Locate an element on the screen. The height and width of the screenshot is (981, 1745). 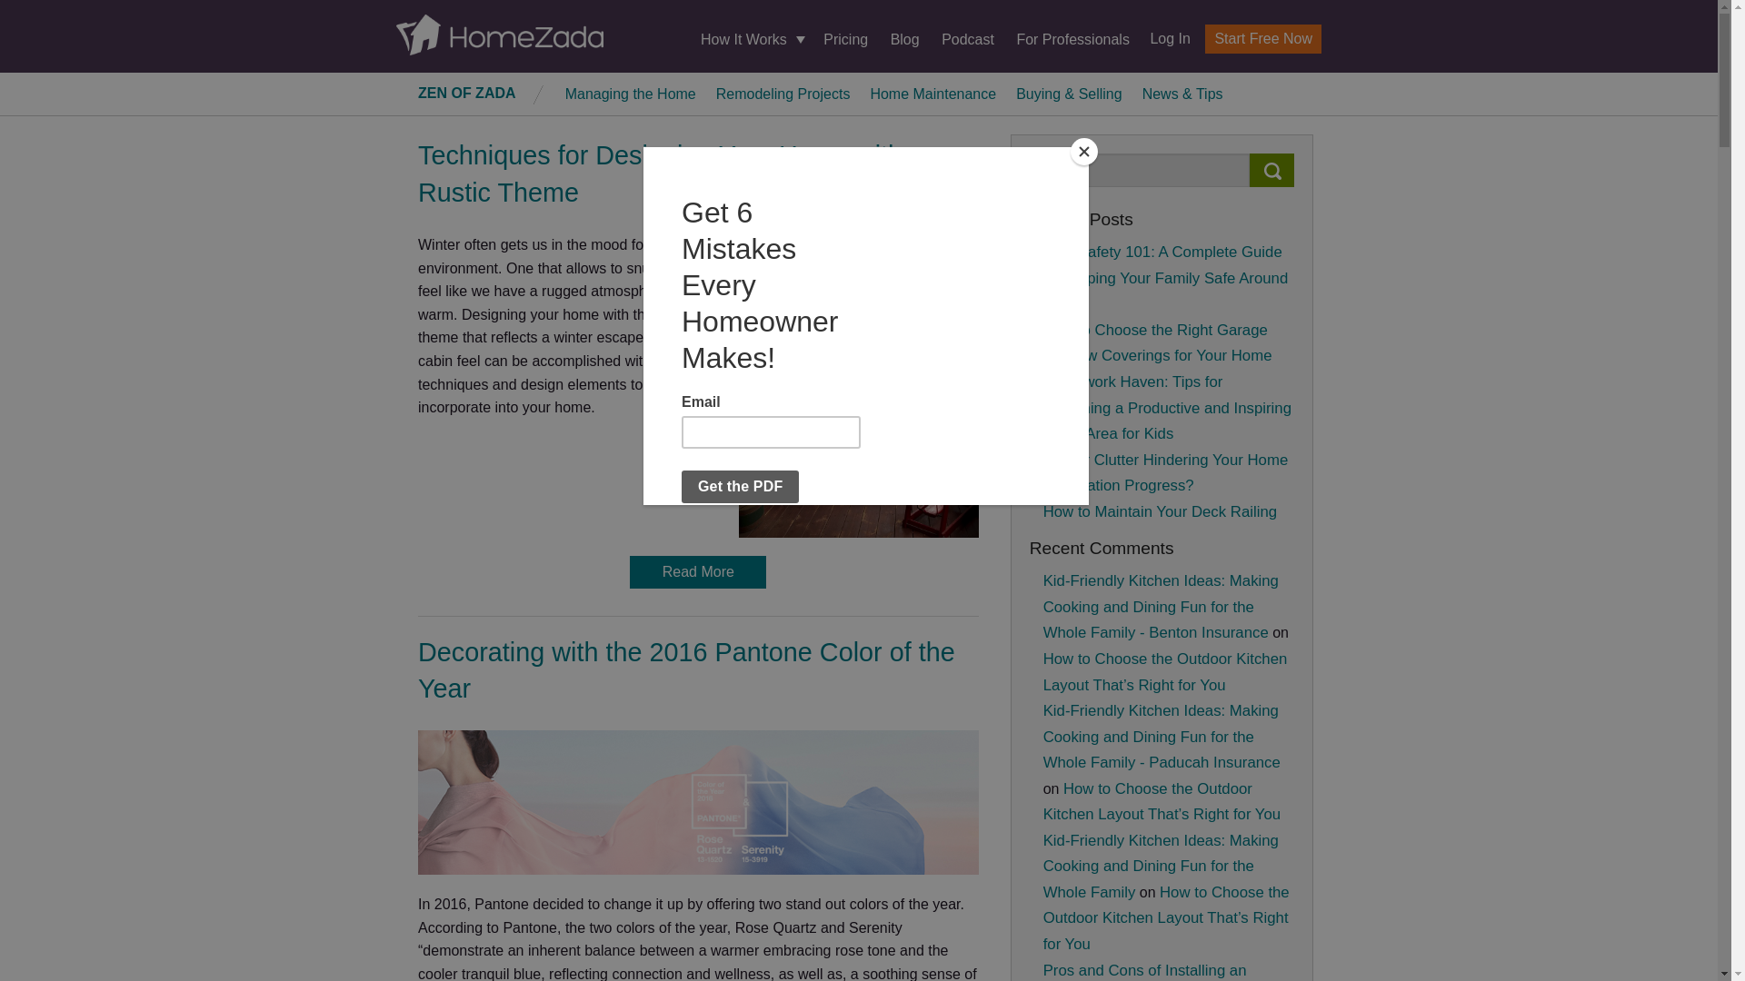
Podcast is located at coordinates (968, 38).